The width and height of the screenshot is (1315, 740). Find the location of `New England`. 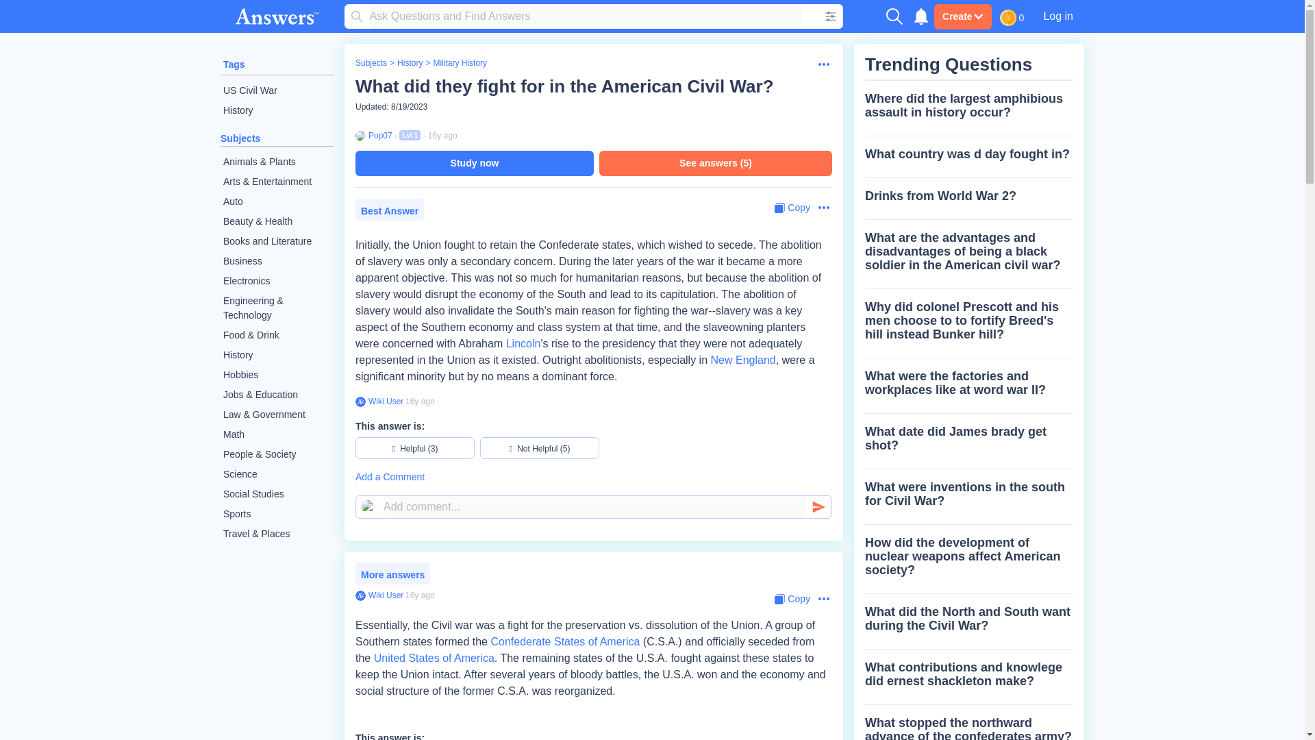

New England is located at coordinates (743, 360).